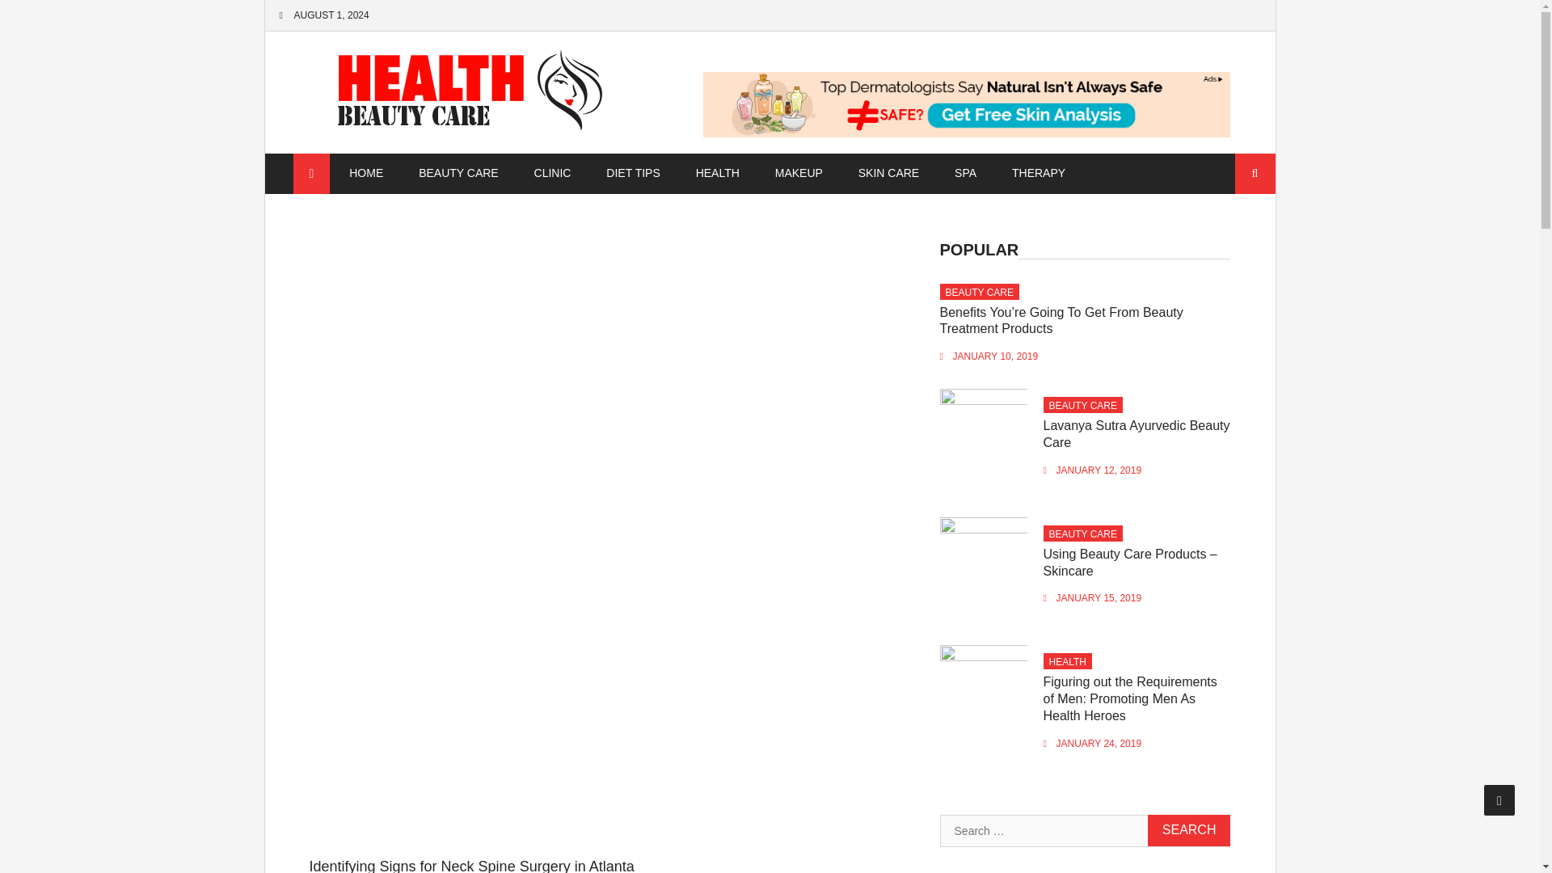 The width and height of the screenshot is (1552, 873). Describe the element at coordinates (365, 173) in the screenshot. I see `HOME` at that location.